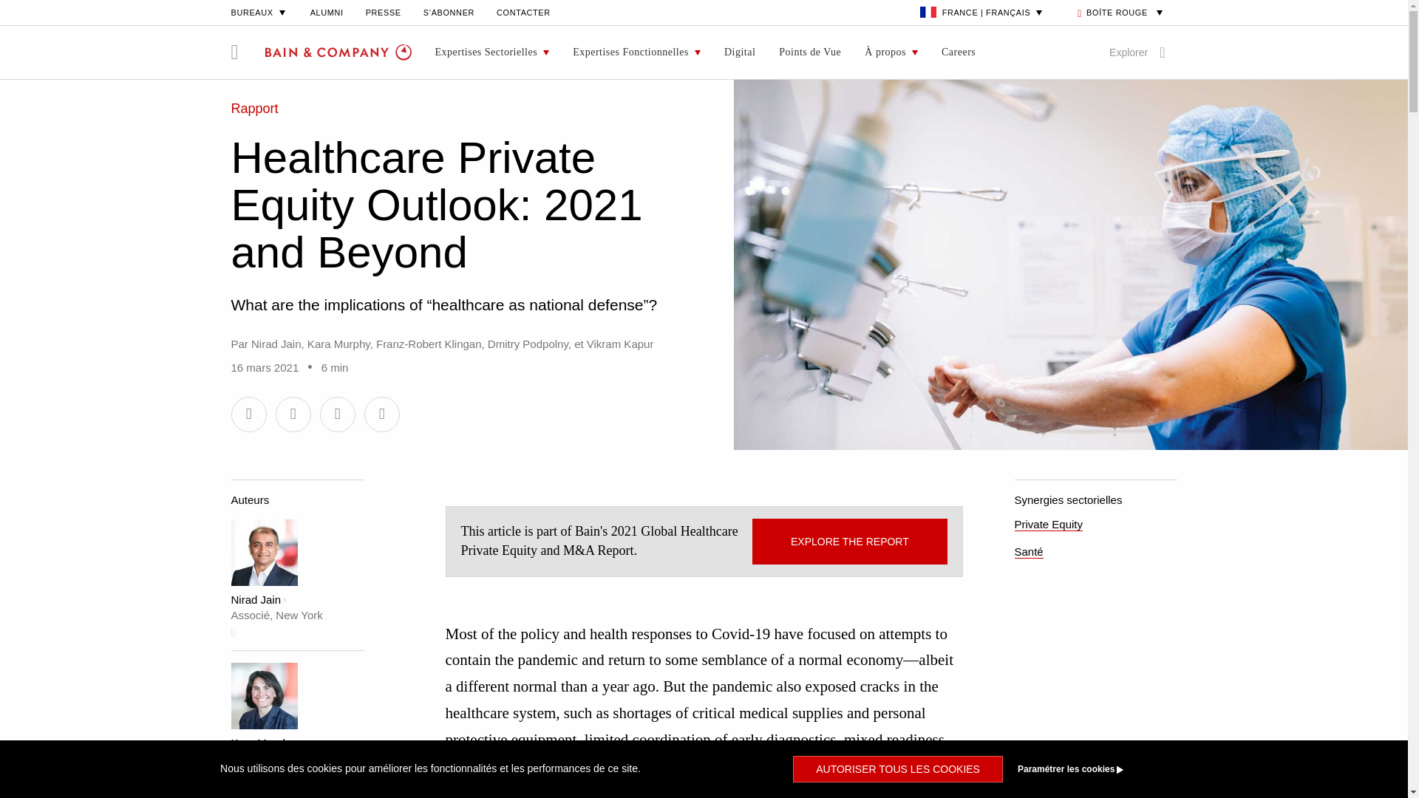 This screenshot has height=798, width=1419. I want to click on AUTORISER TOUS LES COOKIES, so click(898, 768).